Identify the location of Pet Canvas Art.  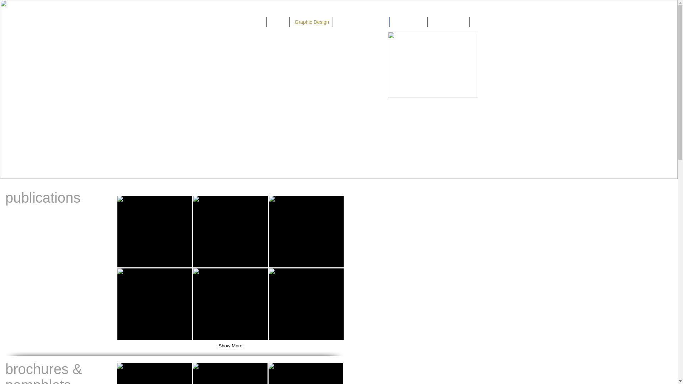
(448, 22).